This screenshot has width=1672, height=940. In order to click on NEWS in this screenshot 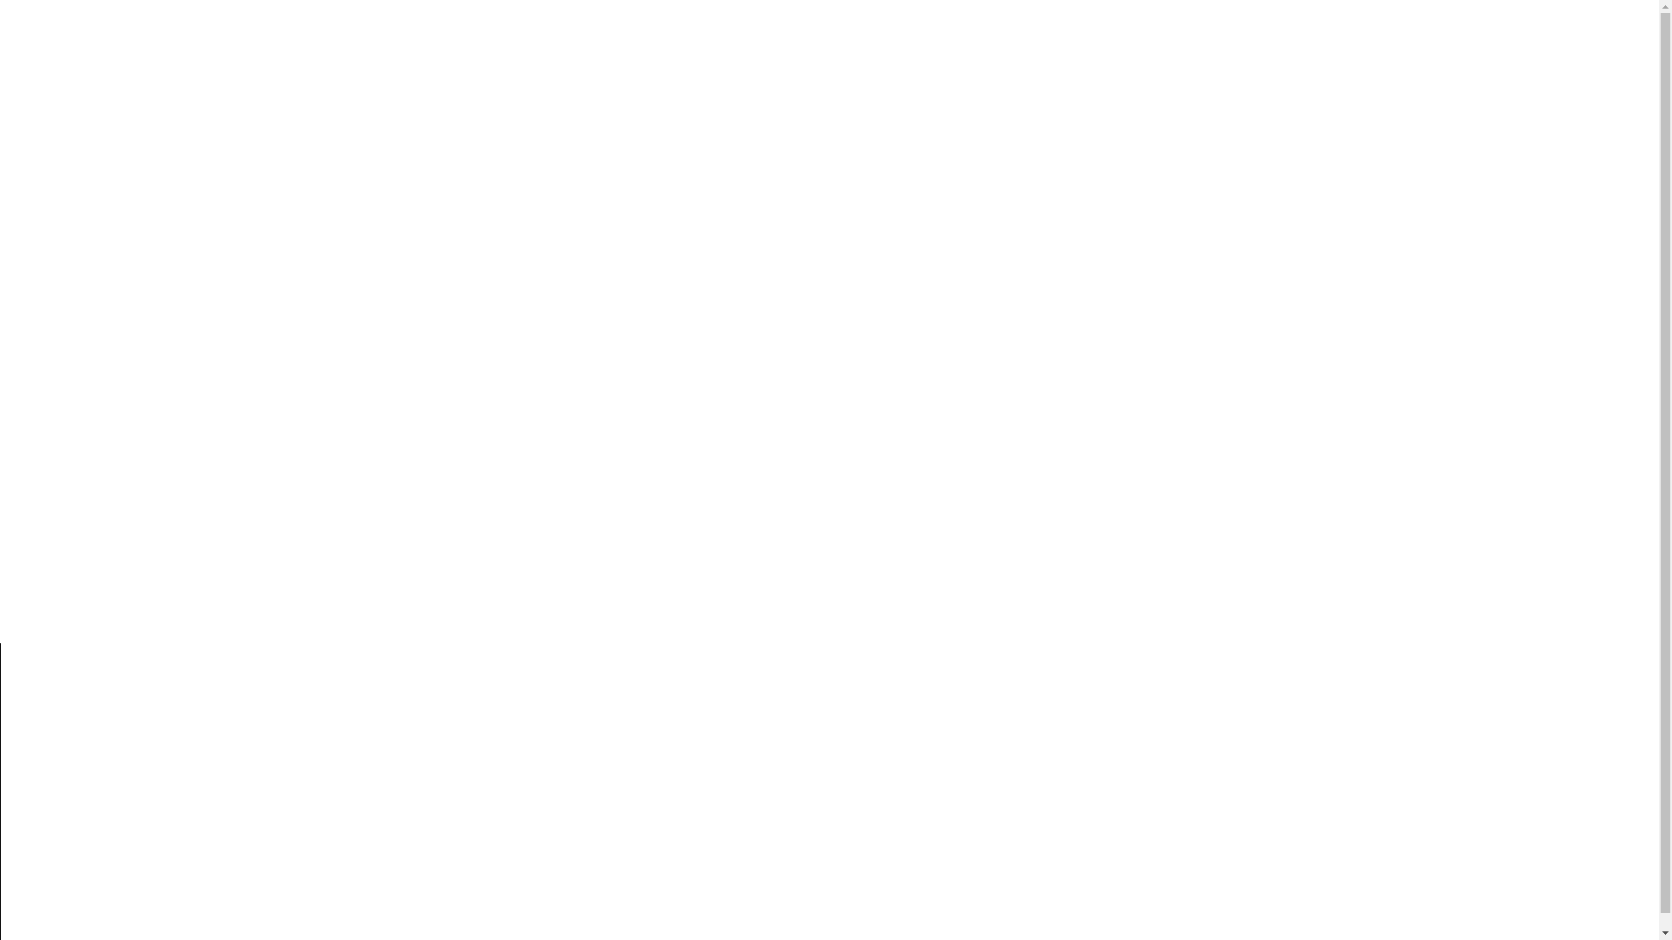, I will do `click(766, 30)`.